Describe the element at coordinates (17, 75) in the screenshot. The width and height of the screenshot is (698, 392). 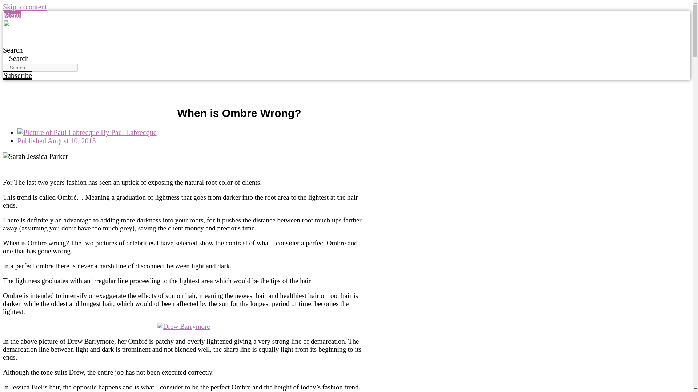
I see `Subscribe` at that location.